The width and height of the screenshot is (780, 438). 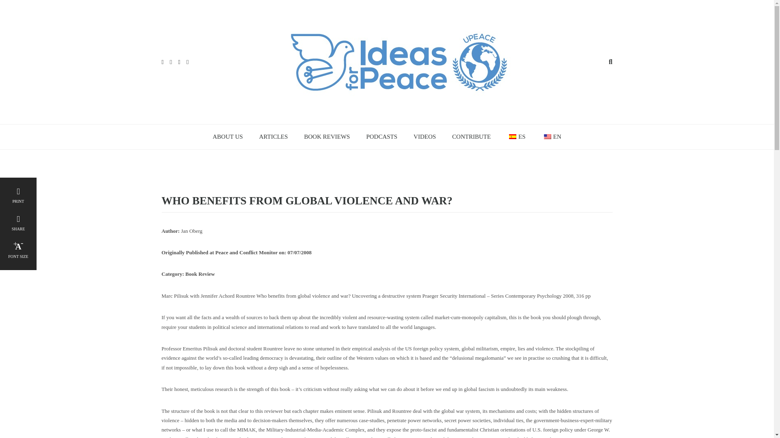 What do you see at coordinates (548, 136) in the screenshot?
I see `English` at bounding box center [548, 136].